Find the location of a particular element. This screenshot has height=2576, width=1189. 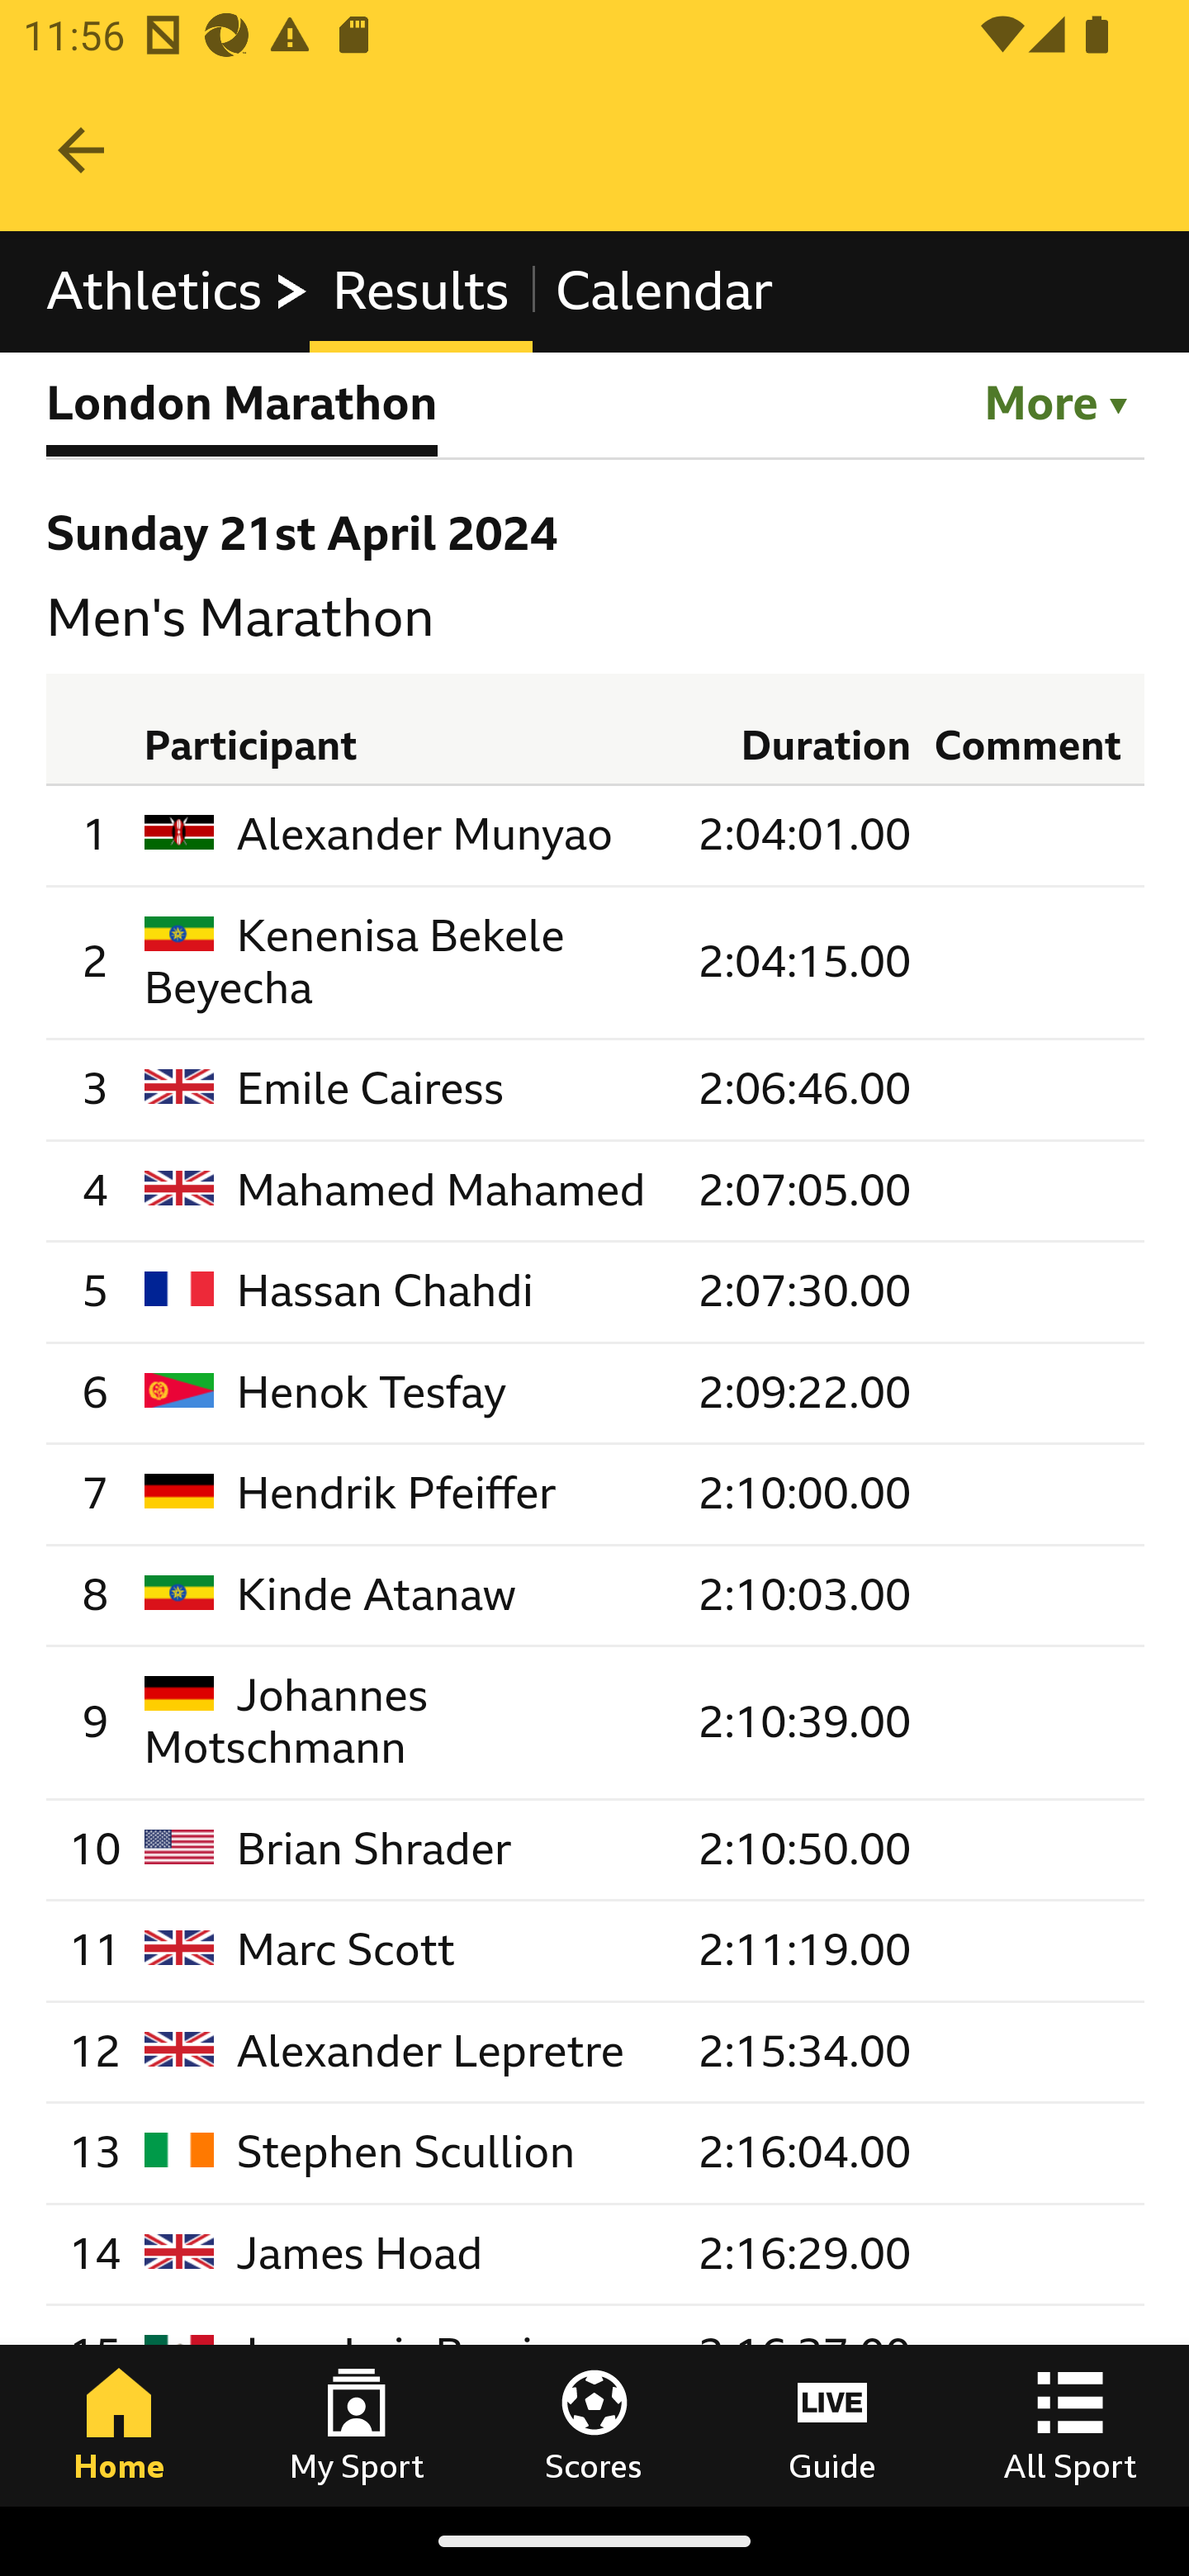

Calendar is located at coordinates (664, 292).